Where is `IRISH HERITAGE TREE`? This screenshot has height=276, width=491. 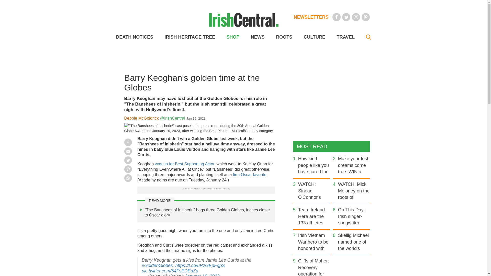 IRISH HERITAGE TREE is located at coordinates (190, 37).